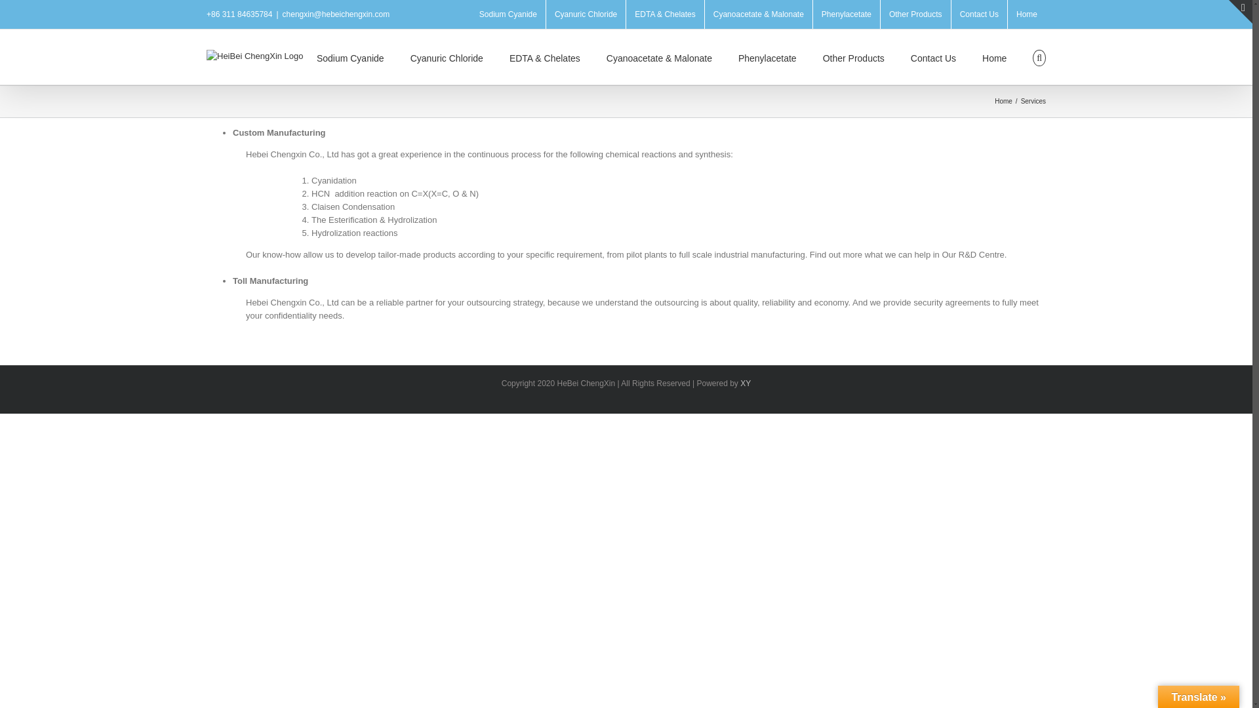  I want to click on Other Products, so click(915, 14).